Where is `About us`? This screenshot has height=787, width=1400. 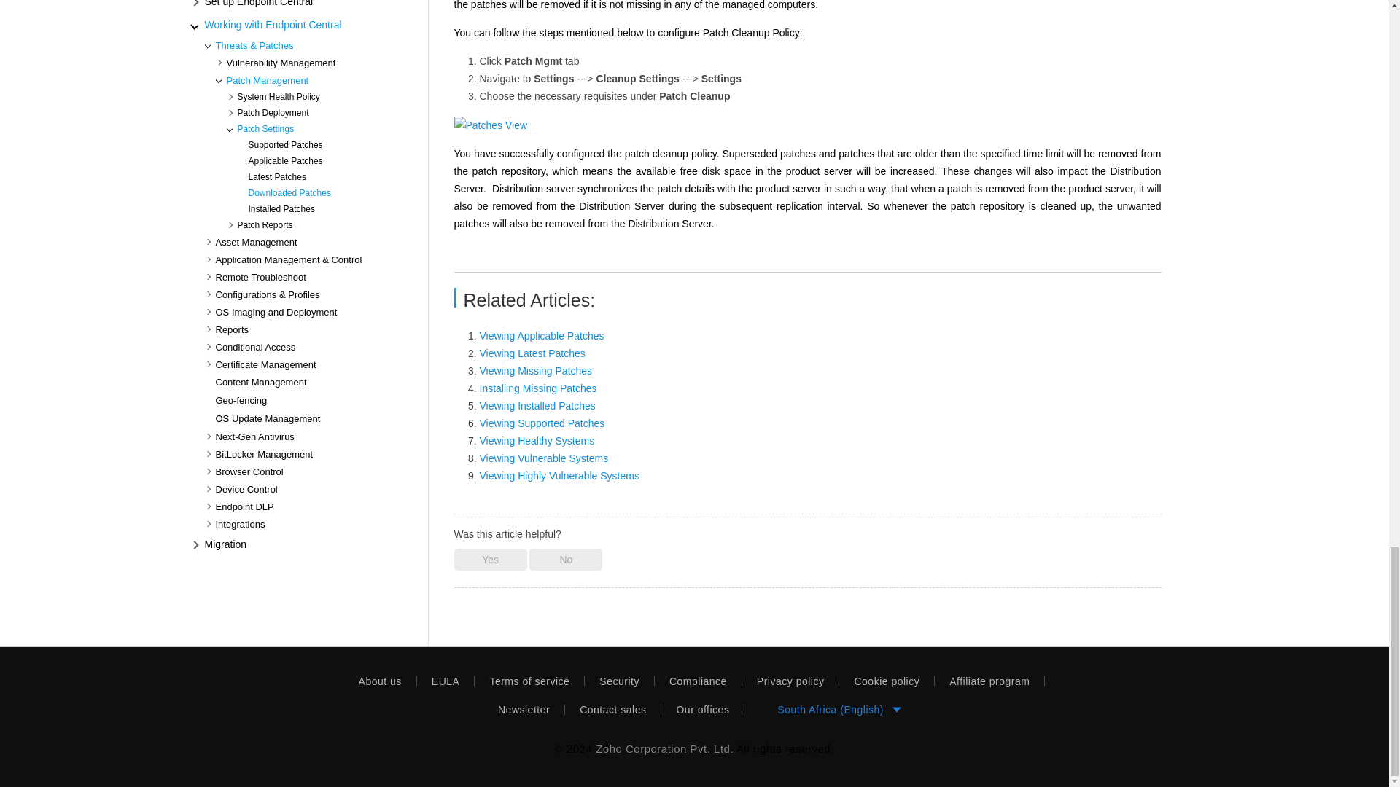 About us is located at coordinates (381, 681).